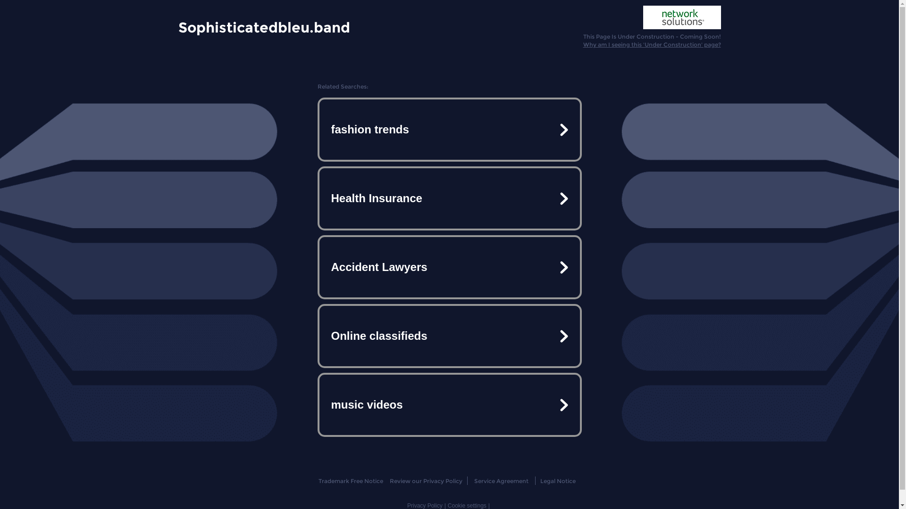 The height and width of the screenshot is (509, 906). I want to click on Trademark Free Notice, so click(351, 481).